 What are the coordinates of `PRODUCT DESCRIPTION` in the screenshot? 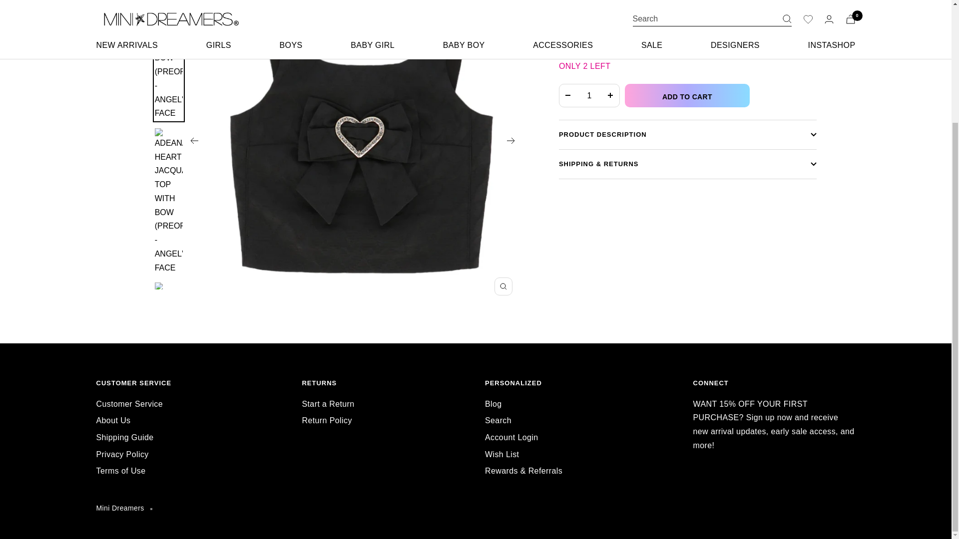 It's located at (688, 135).